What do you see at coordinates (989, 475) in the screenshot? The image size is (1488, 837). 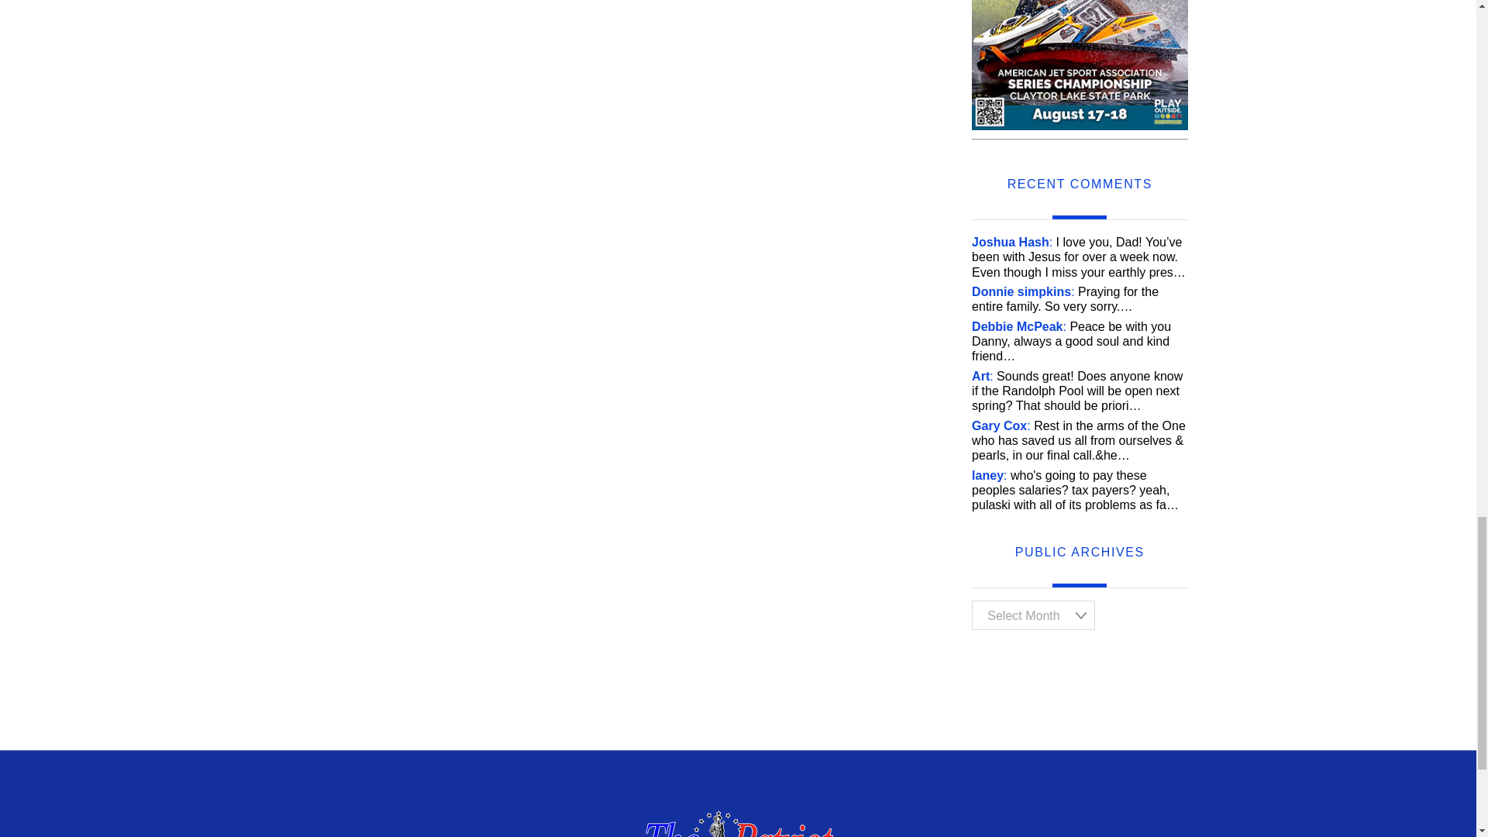 I see `laney:` at bounding box center [989, 475].